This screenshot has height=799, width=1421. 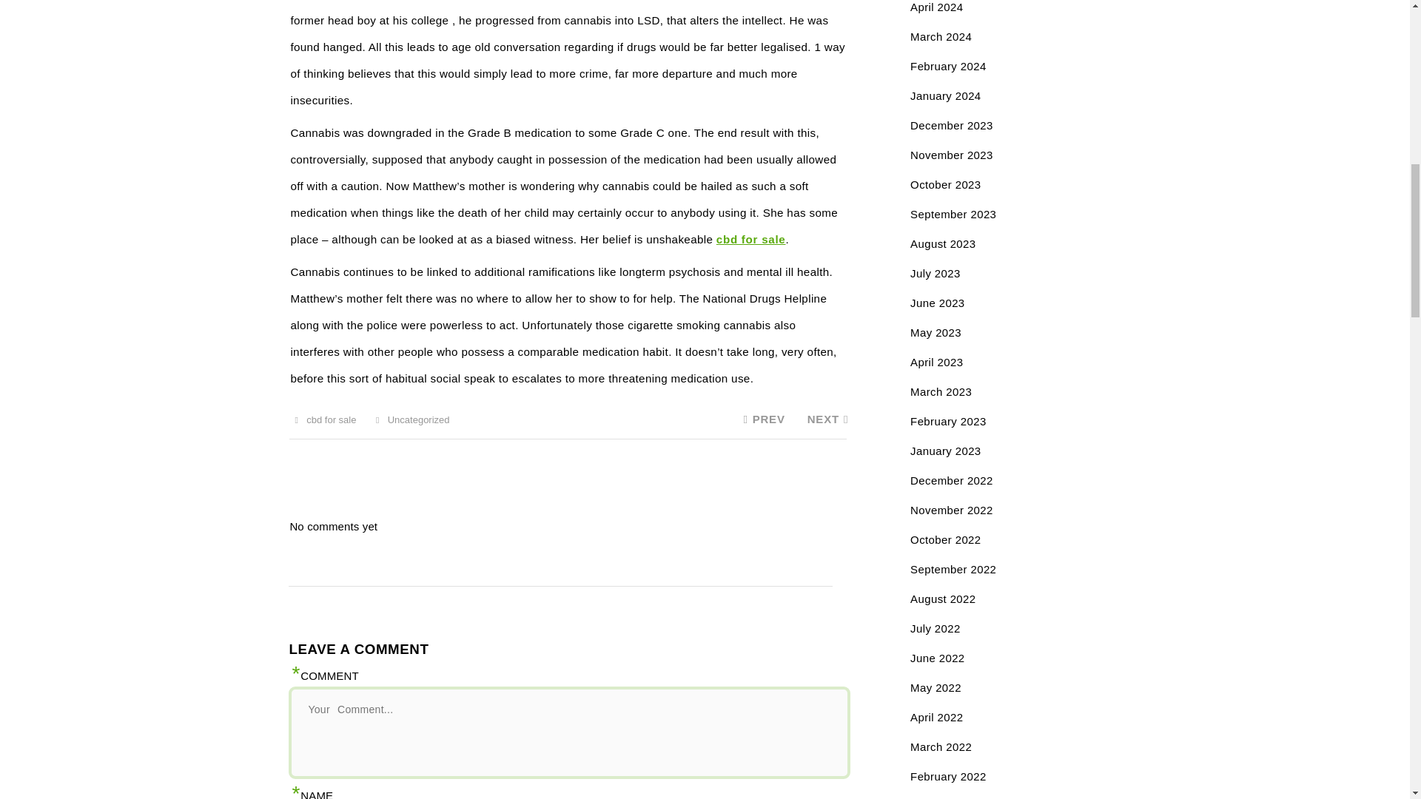 I want to click on cbd for sale, so click(x=750, y=239).